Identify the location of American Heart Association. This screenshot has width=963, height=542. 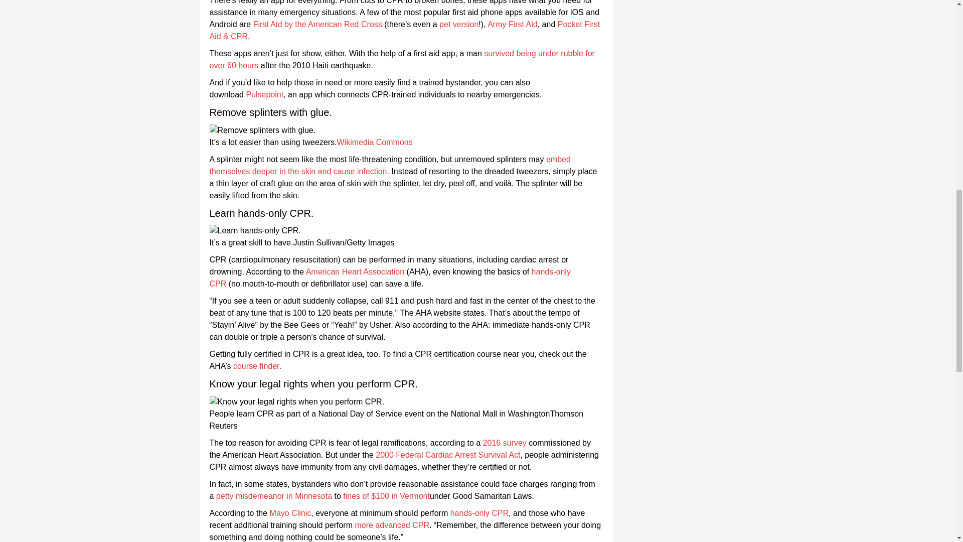
(355, 272).